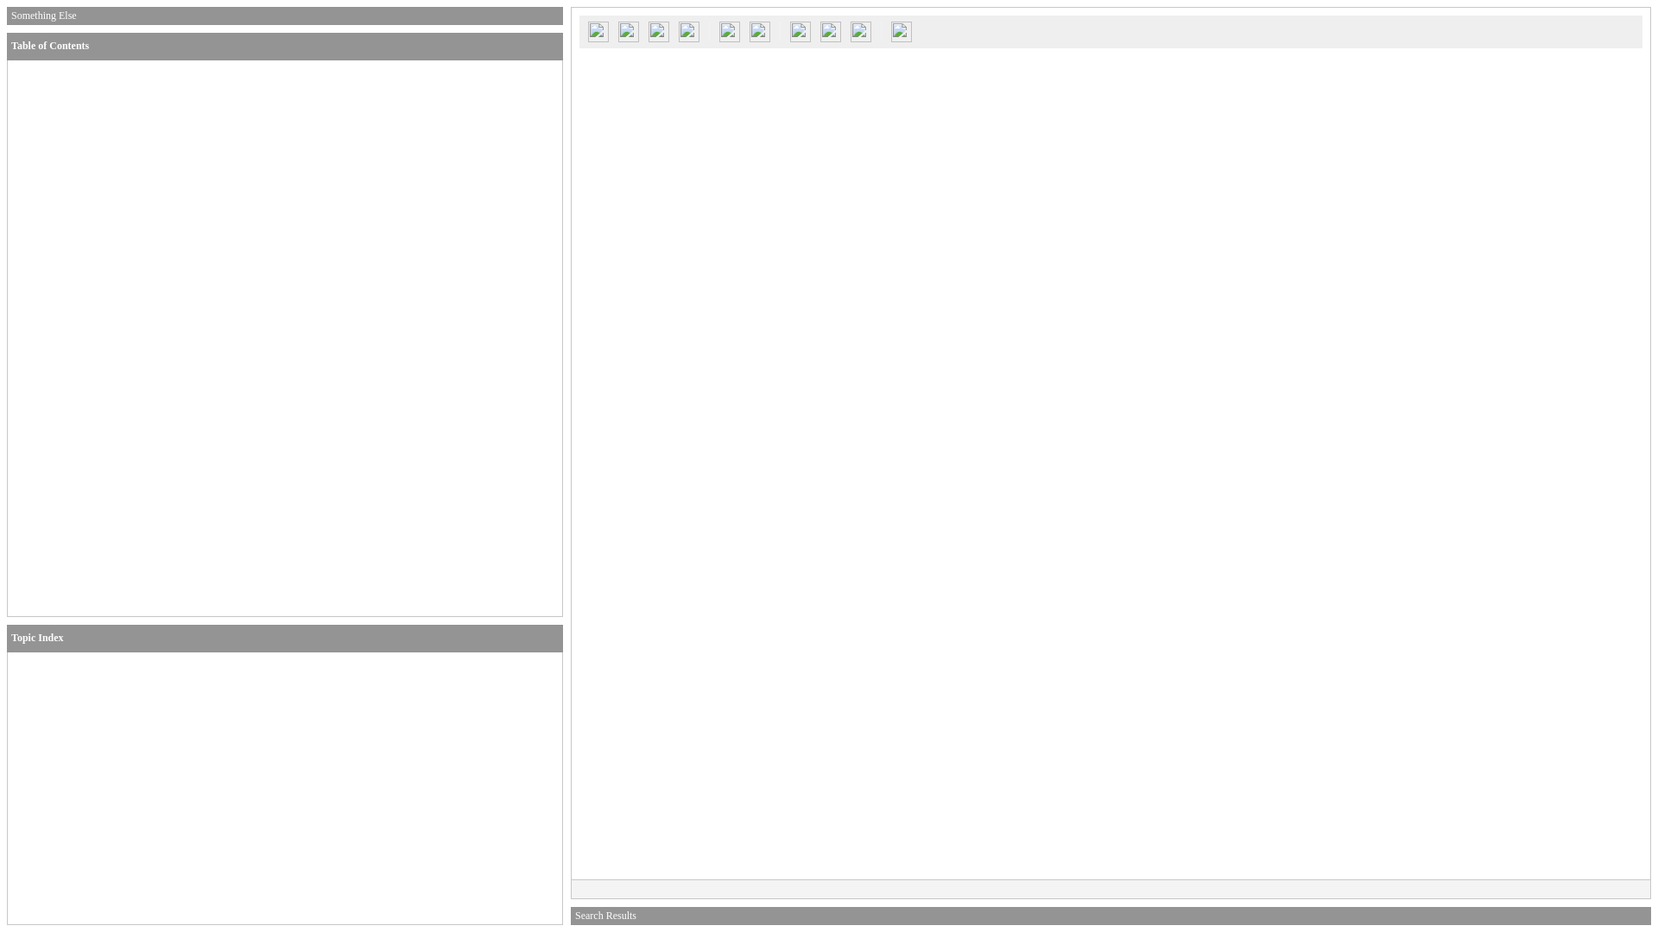  I want to click on Search, so click(598, 31).